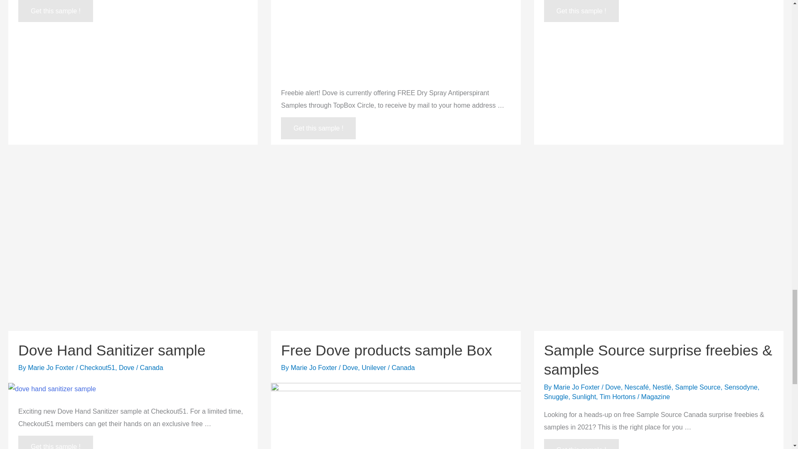 Image resolution: width=798 pixels, height=449 pixels. What do you see at coordinates (578, 387) in the screenshot?
I see `View all posts by Marie Jo Foxter` at bounding box center [578, 387].